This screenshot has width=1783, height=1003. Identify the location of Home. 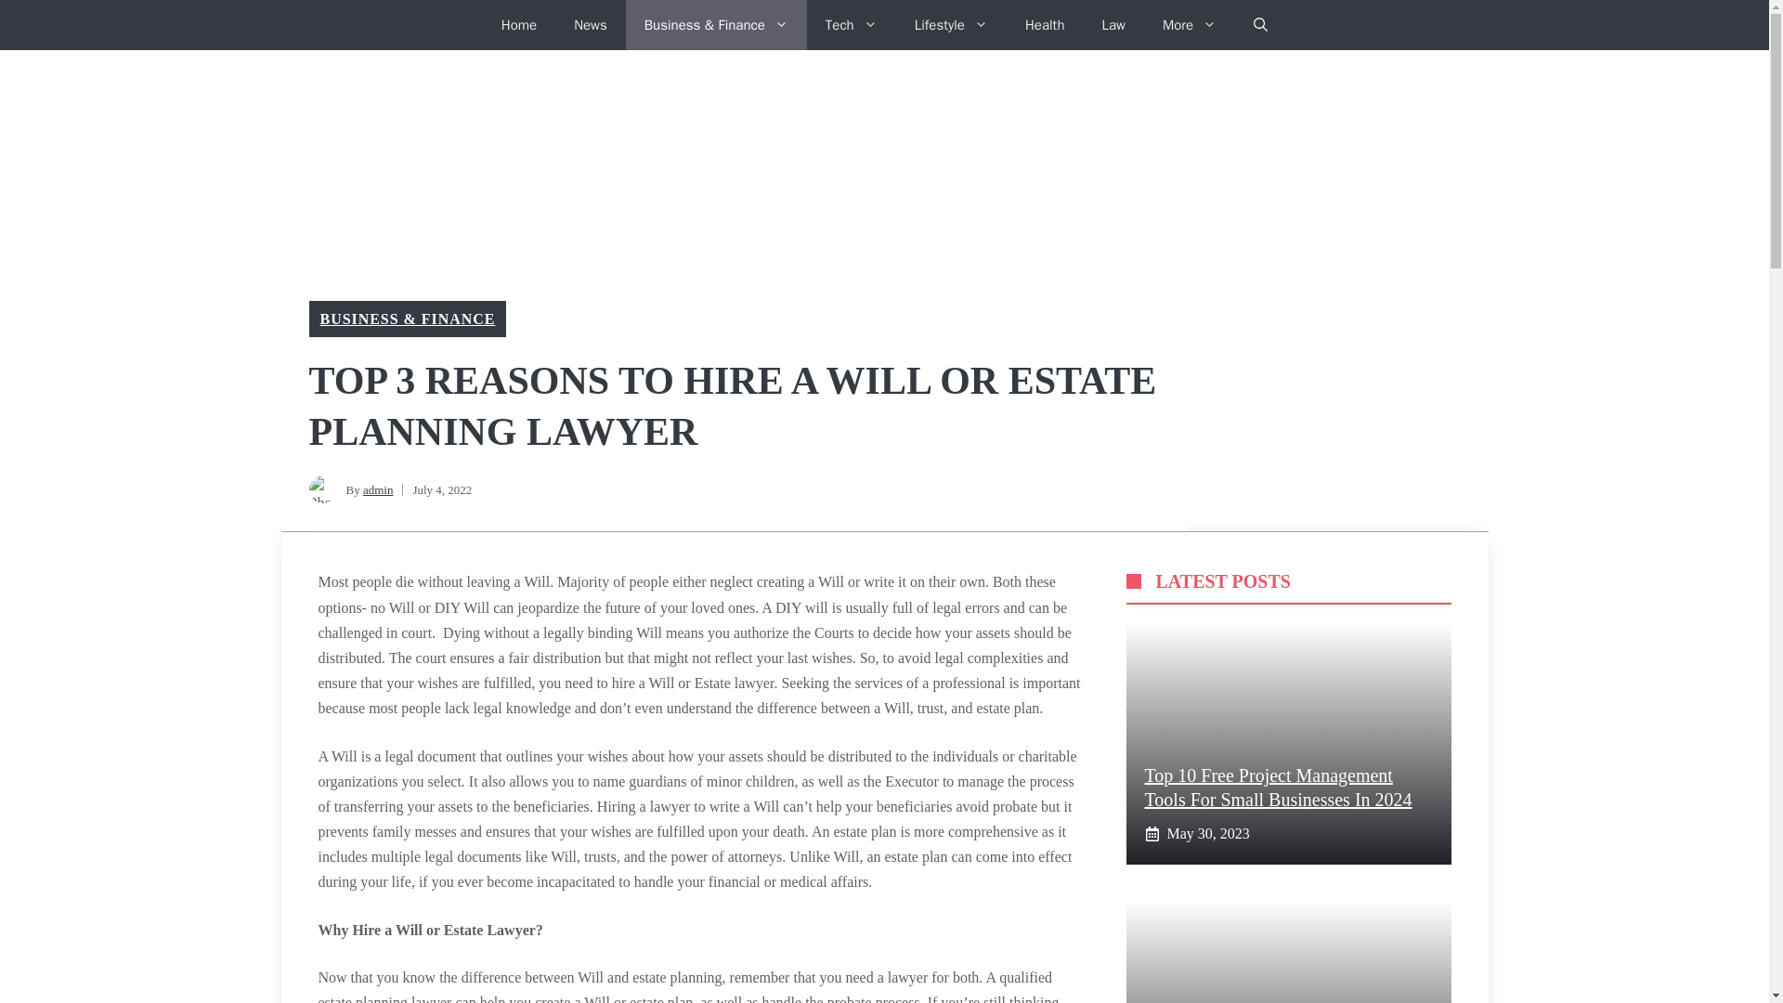
(518, 25).